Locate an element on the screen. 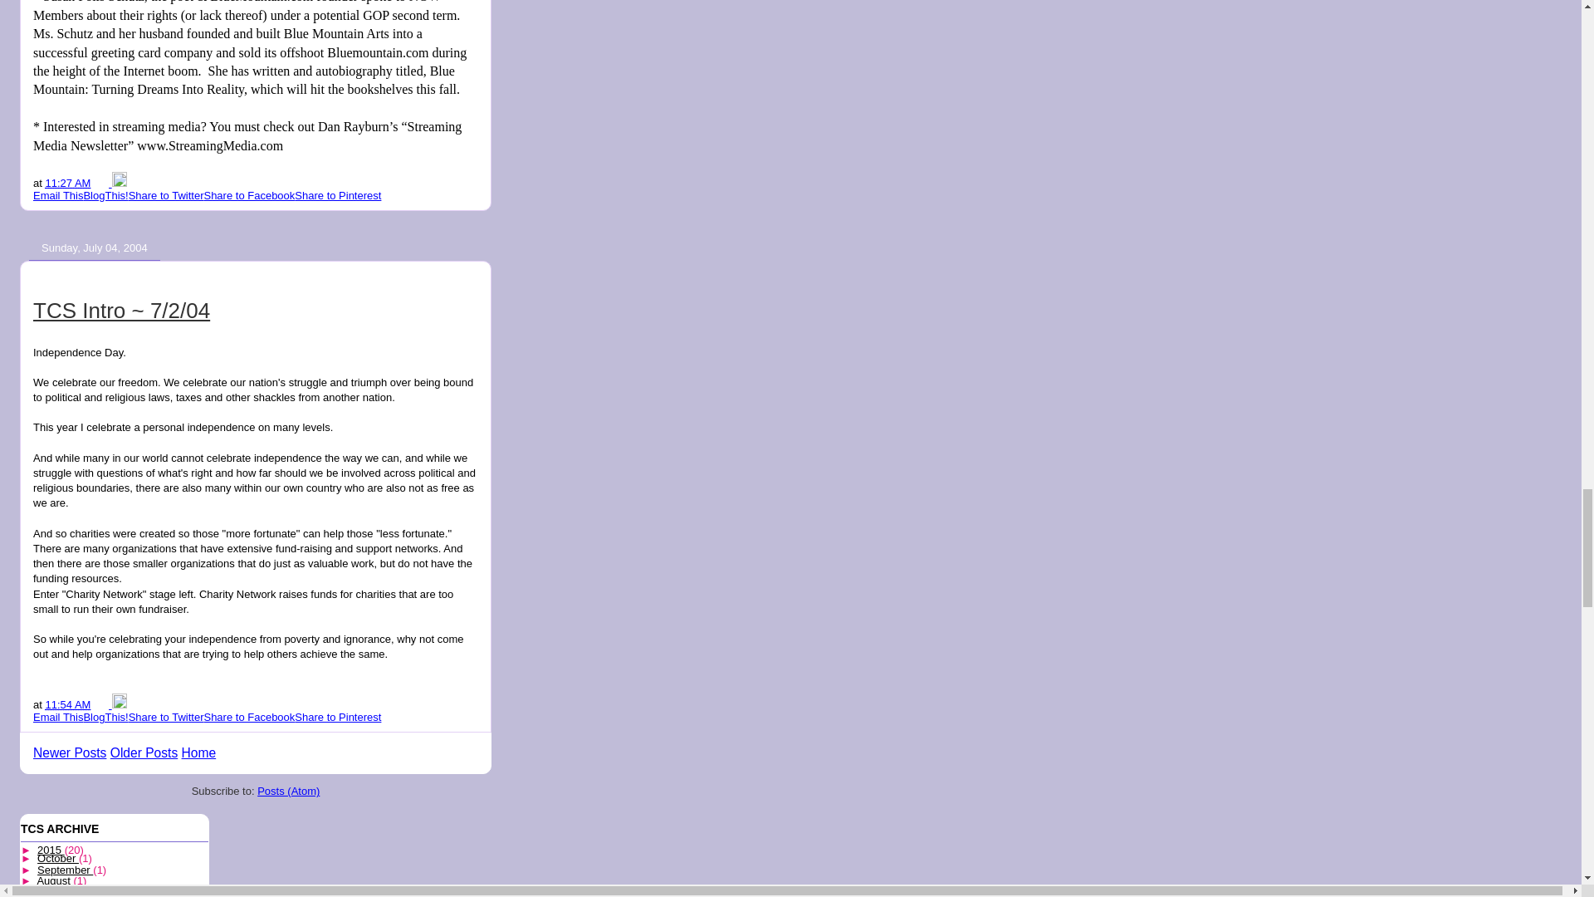  Email This is located at coordinates (58, 195).